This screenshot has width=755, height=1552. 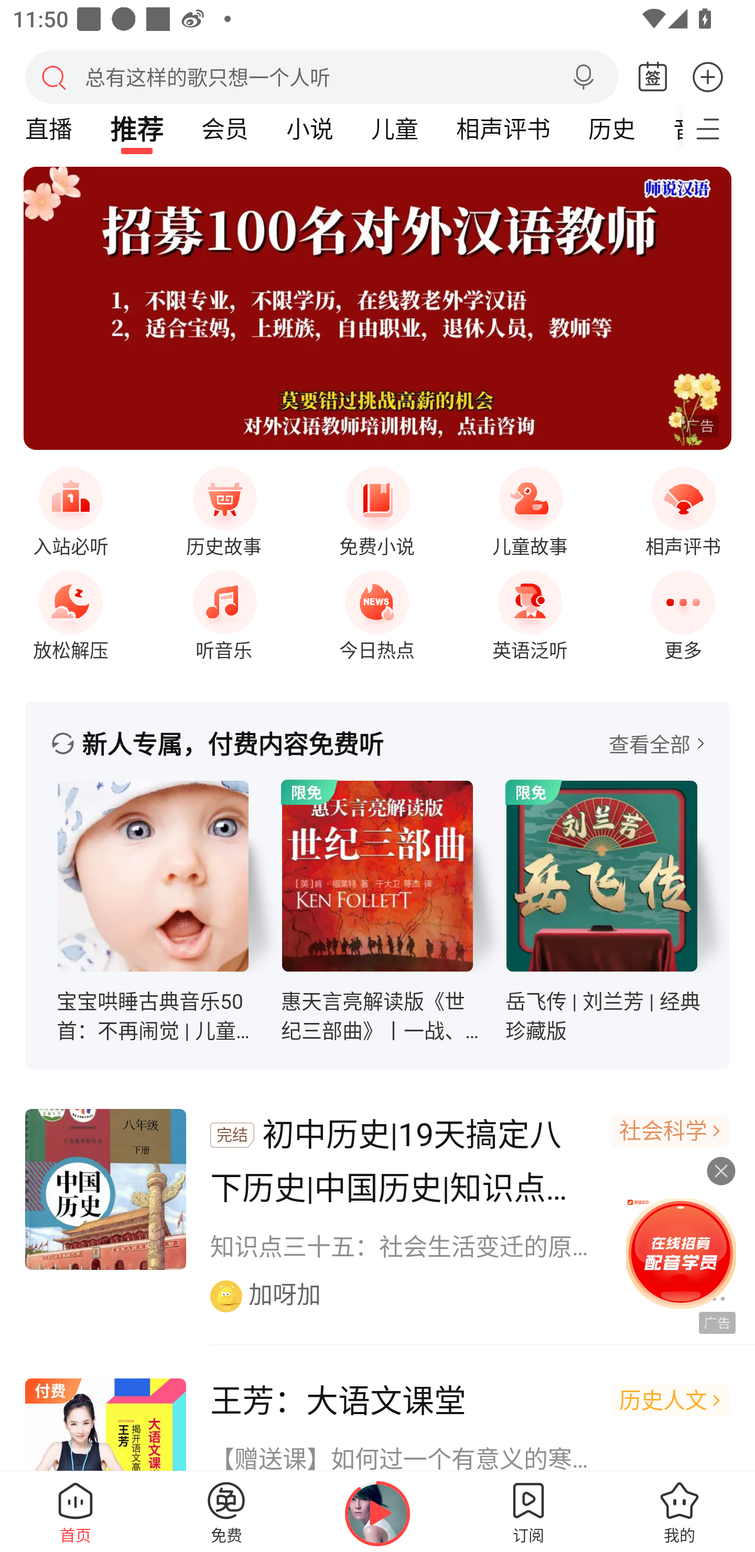 What do you see at coordinates (679, 1511) in the screenshot?
I see `我的` at bounding box center [679, 1511].